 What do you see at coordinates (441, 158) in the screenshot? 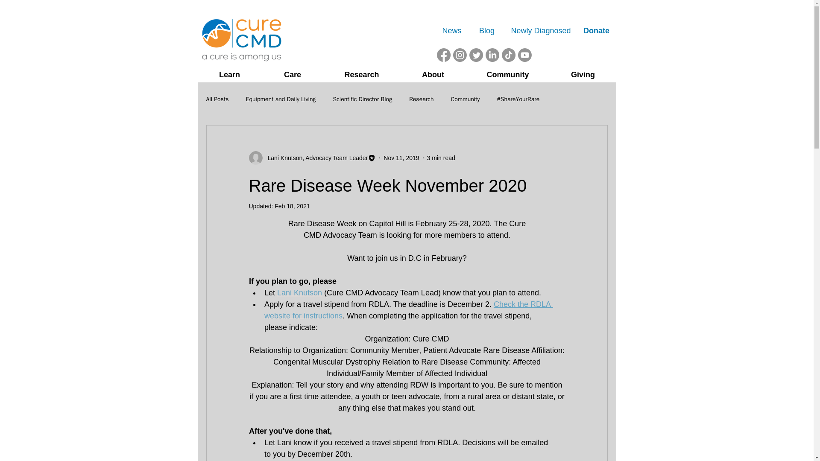
I see `3 min read` at bounding box center [441, 158].